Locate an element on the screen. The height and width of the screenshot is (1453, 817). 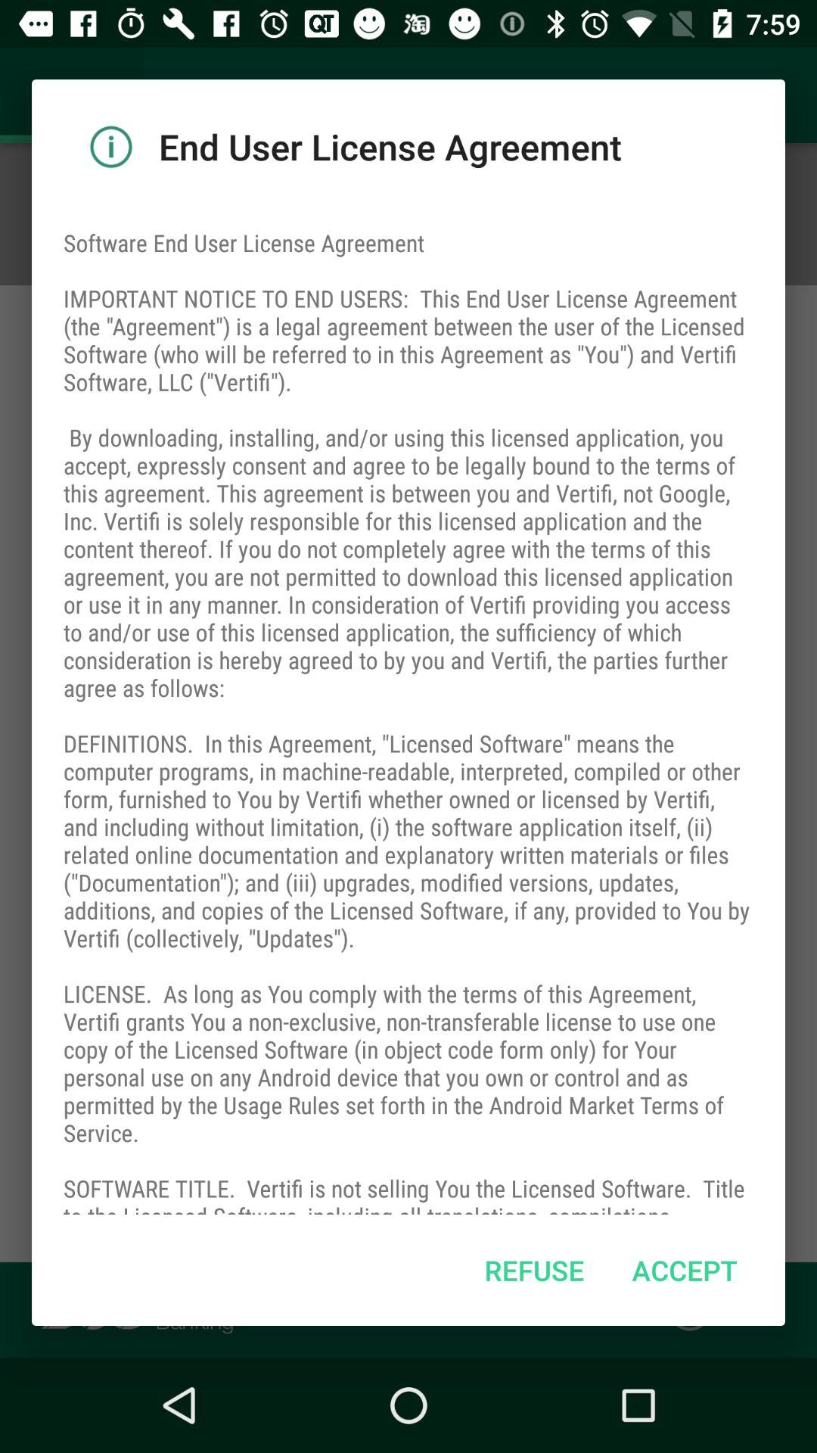
choose the item at the bottom right corner is located at coordinates (684, 1270).